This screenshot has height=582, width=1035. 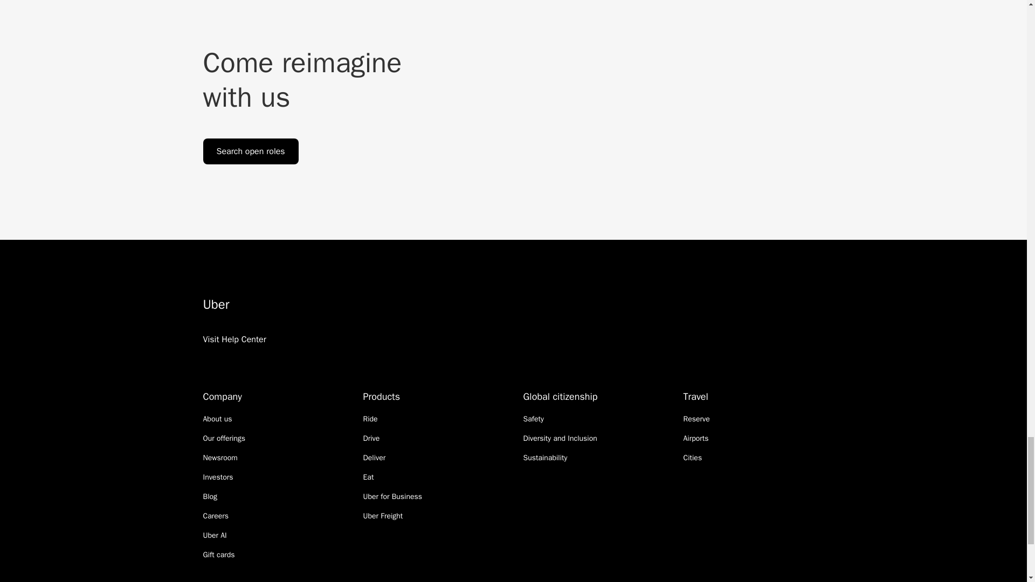 What do you see at coordinates (371, 439) in the screenshot?
I see `Drive` at bounding box center [371, 439].